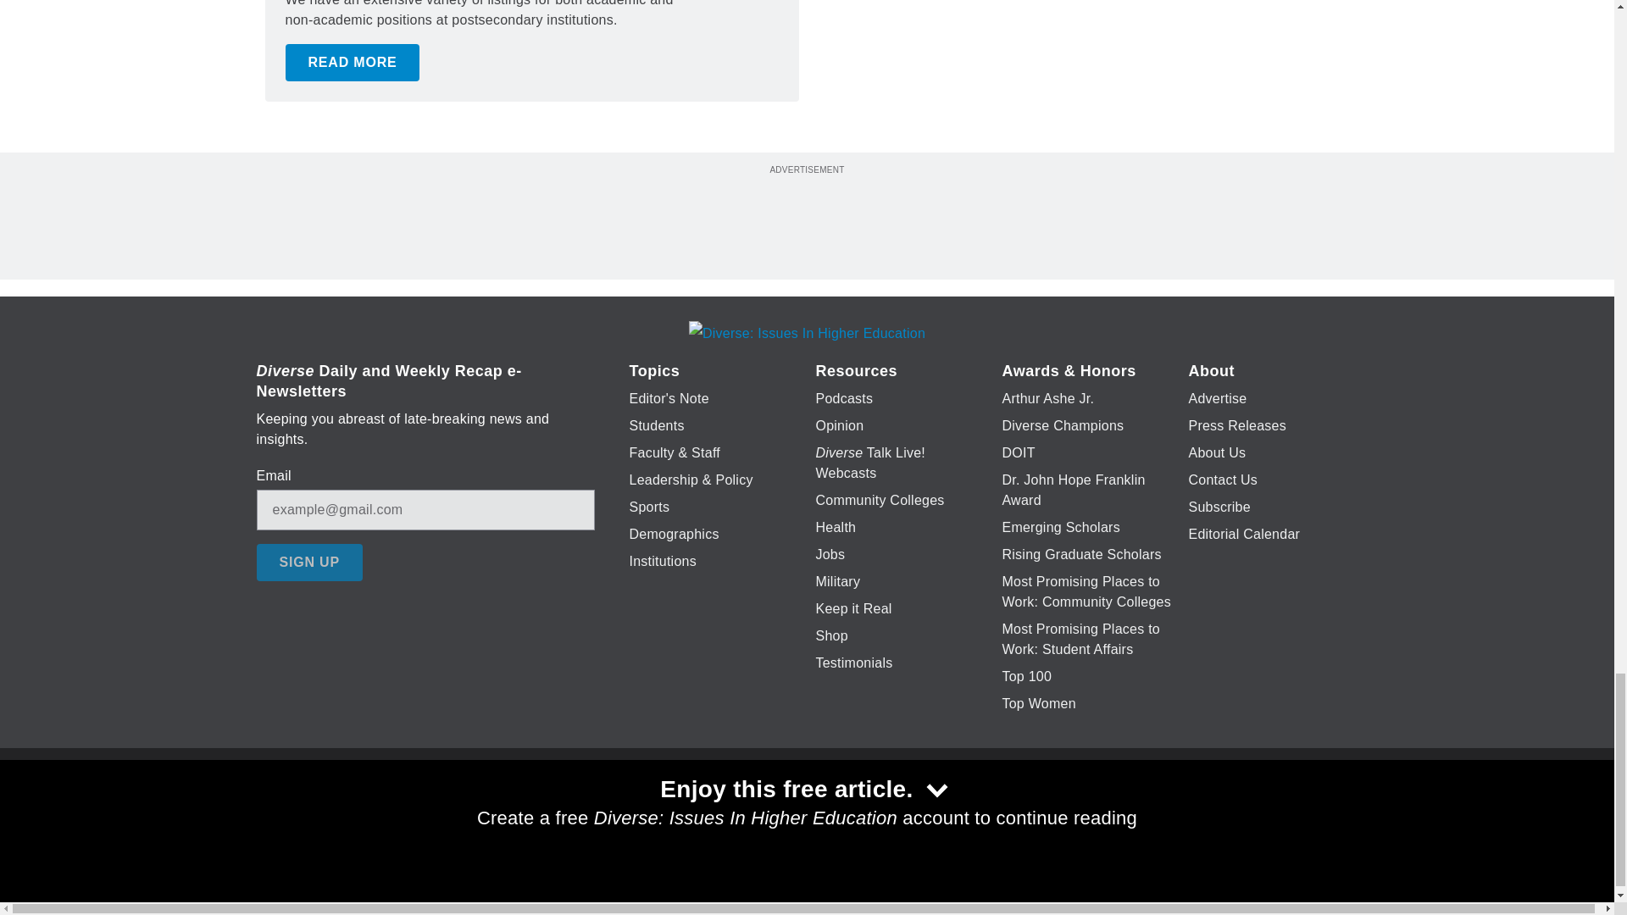 The image size is (1627, 915). Describe the element at coordinates (847, 812) in the screenshot. I see `YouTube icon` at that location.